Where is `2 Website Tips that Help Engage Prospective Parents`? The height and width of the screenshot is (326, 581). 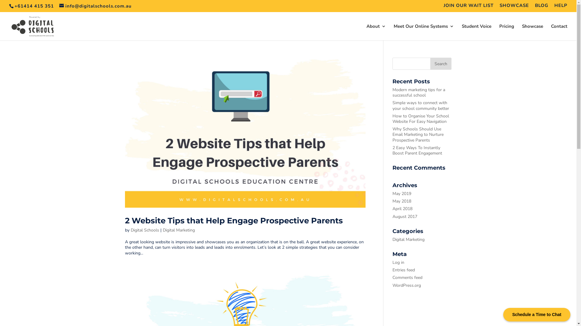
2 Website Tips that Help Engage Prospective Parents is located at coordinates (234, 221).